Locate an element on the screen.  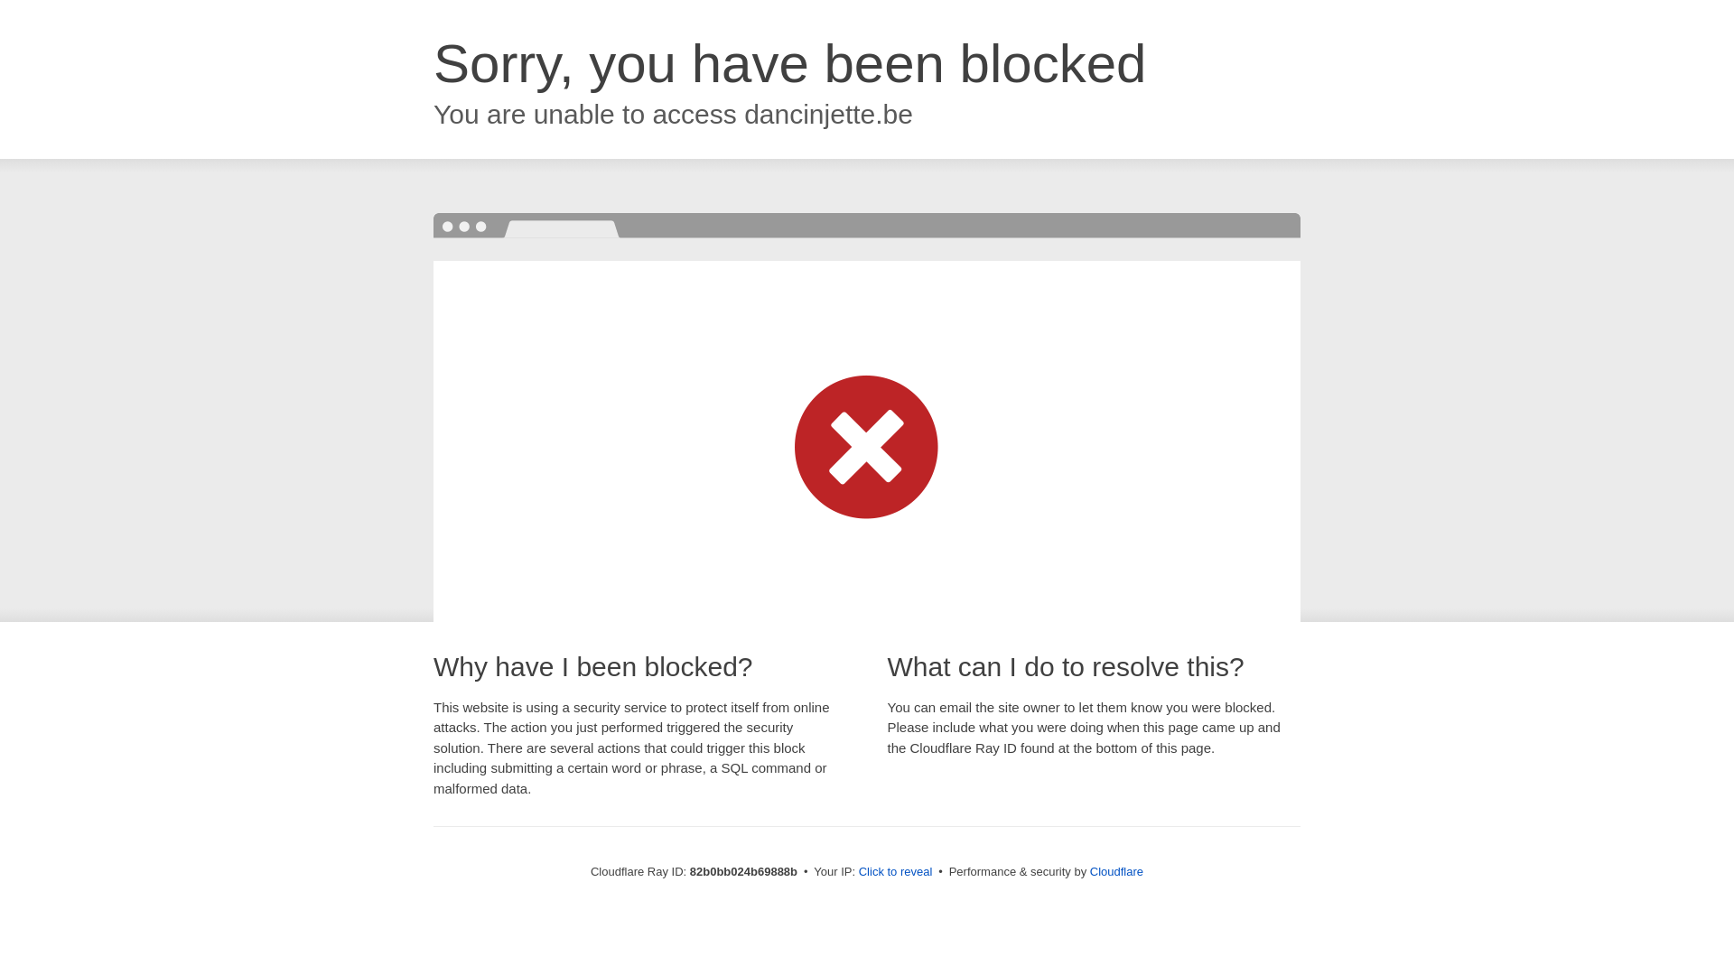
Click to reveal is located at coordinates (896, 872).